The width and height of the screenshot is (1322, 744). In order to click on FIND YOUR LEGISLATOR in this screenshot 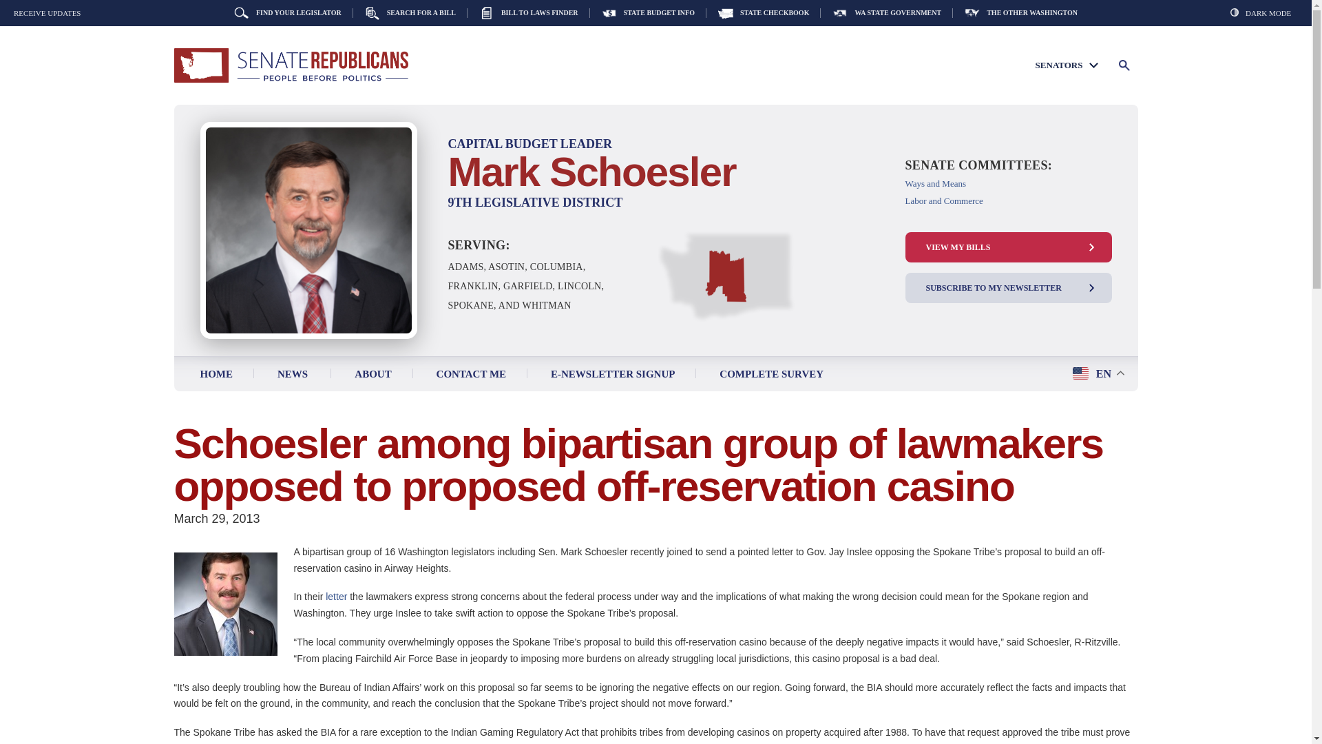, I will do `click(293, 12)`.